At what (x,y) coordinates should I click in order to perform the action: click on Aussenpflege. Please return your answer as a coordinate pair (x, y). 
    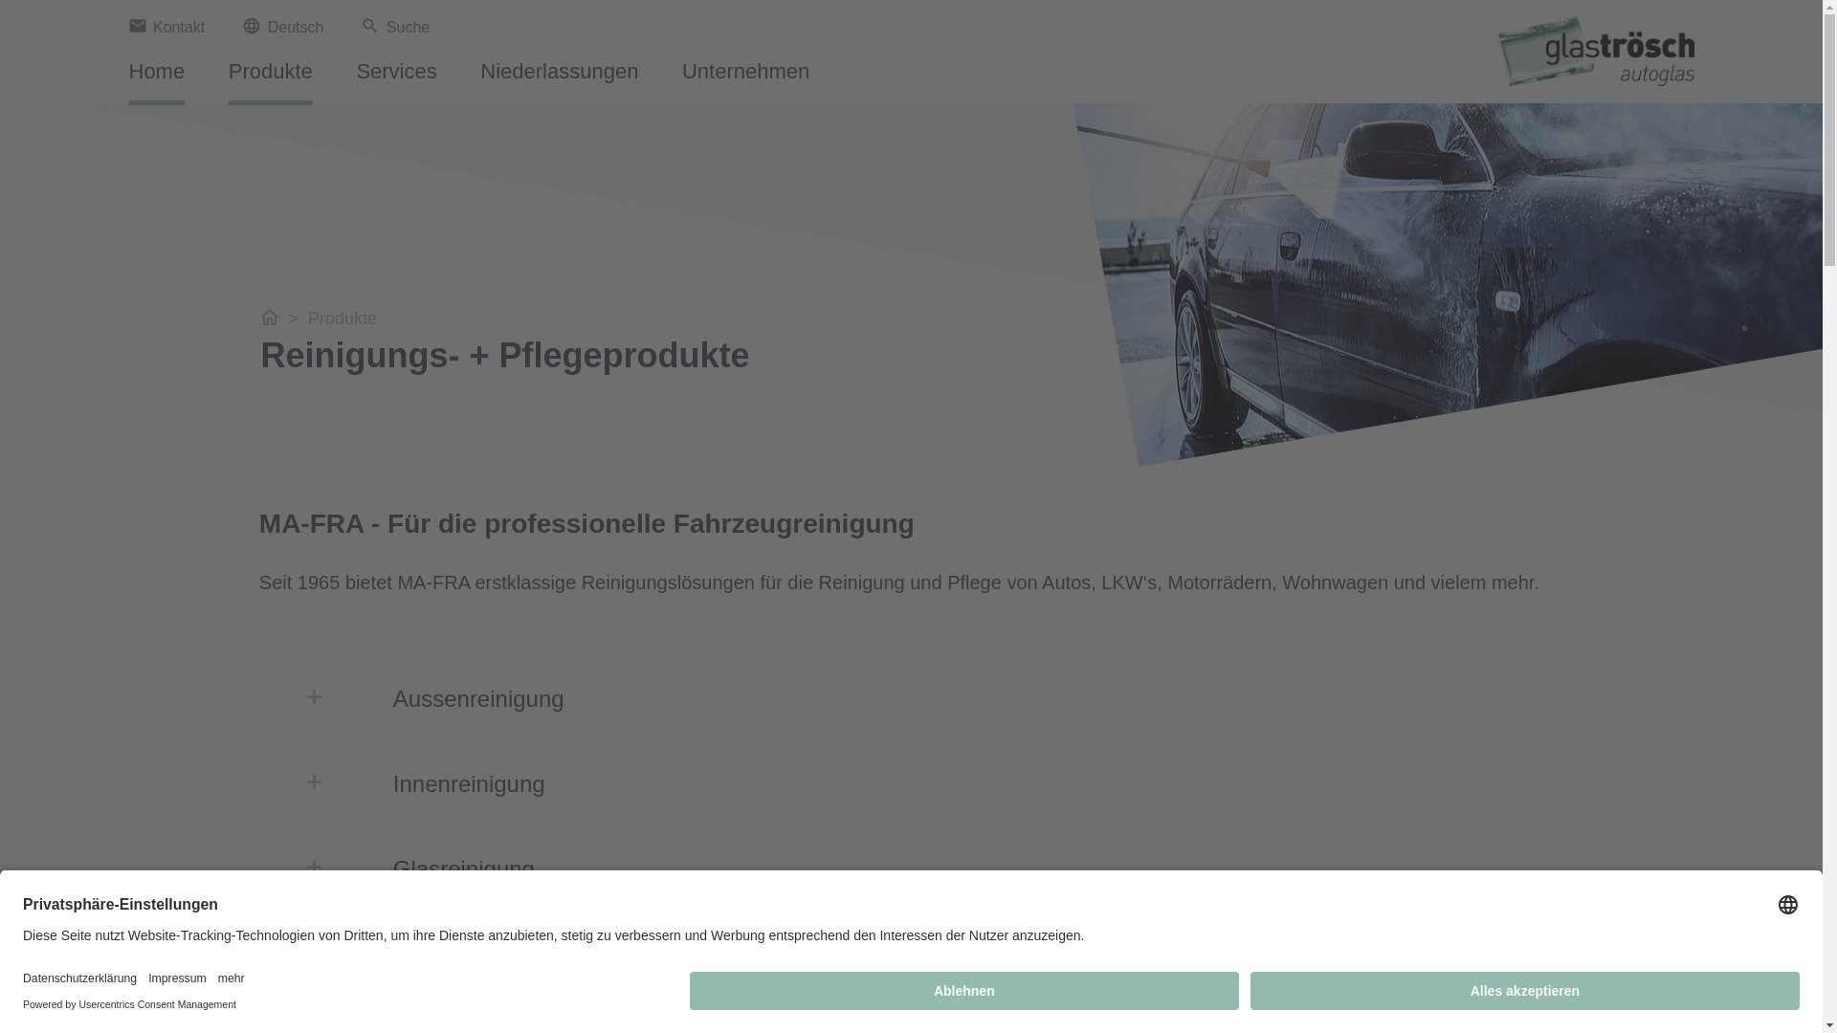
    Looking at the image, I should click on (911, 953).